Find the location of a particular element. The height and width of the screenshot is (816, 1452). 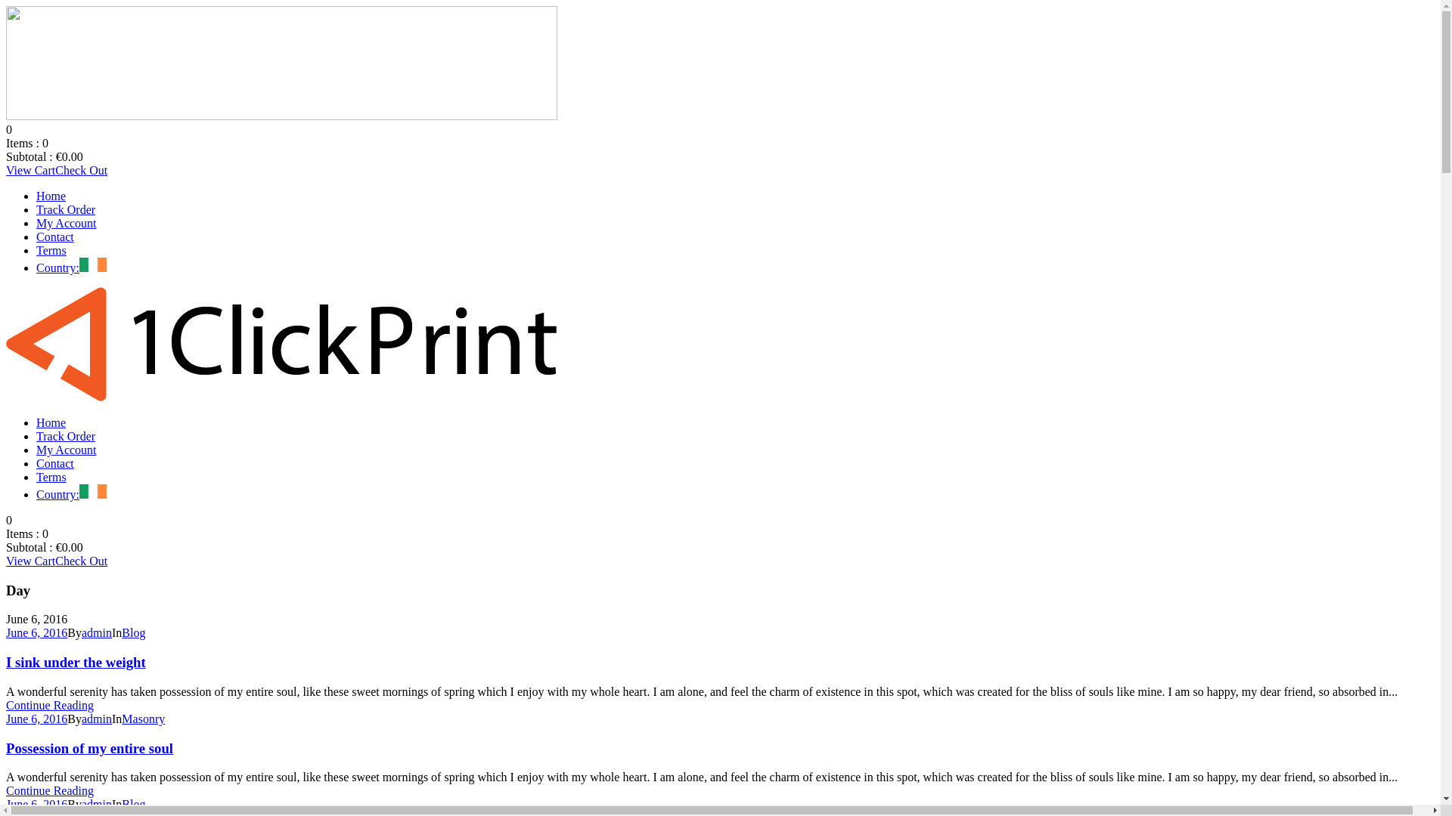

1ClickPrint Logo is located at coordinates (281, 63).